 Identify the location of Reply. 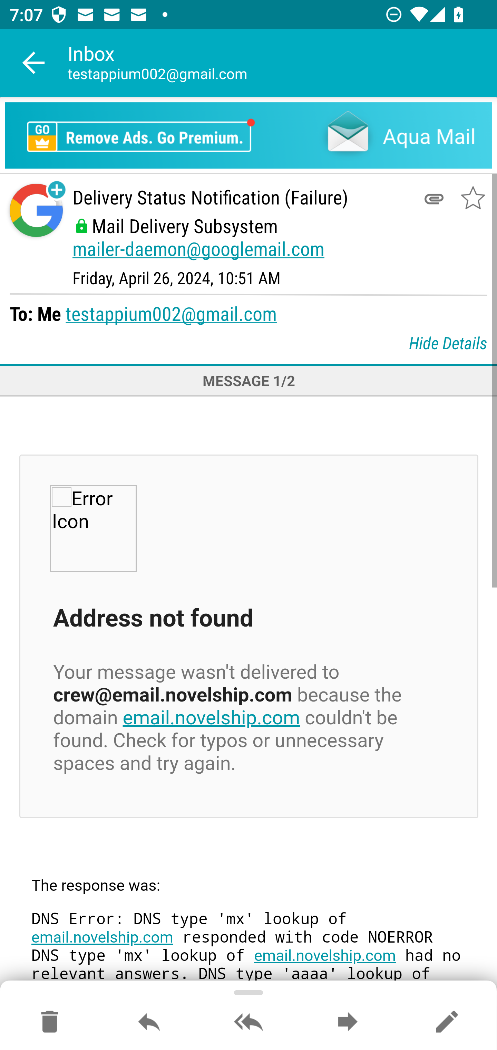
(149, 1022).